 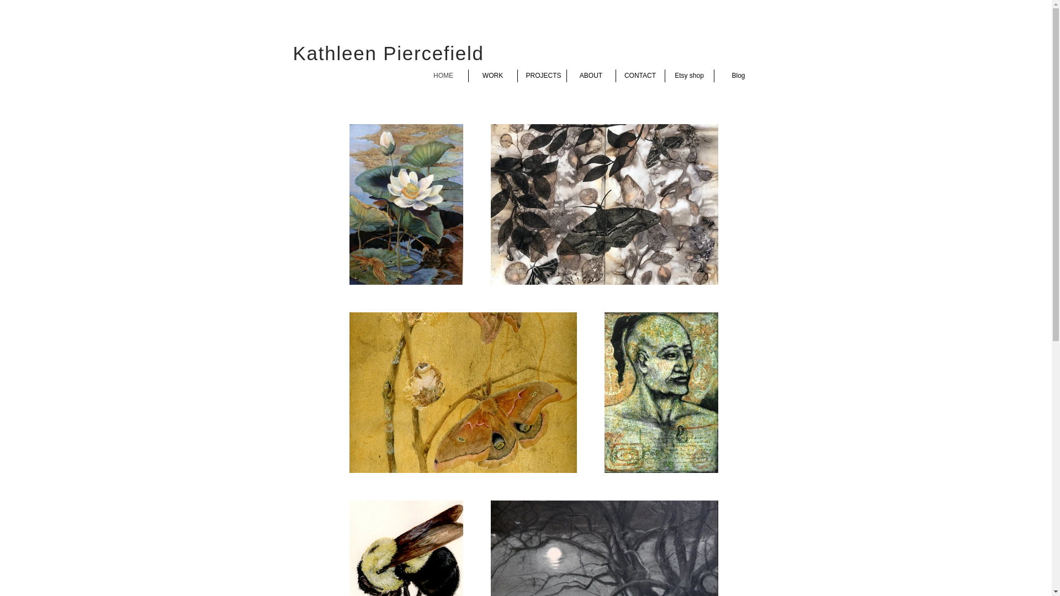 I want to click on Blog, so click(x=739, y=76).